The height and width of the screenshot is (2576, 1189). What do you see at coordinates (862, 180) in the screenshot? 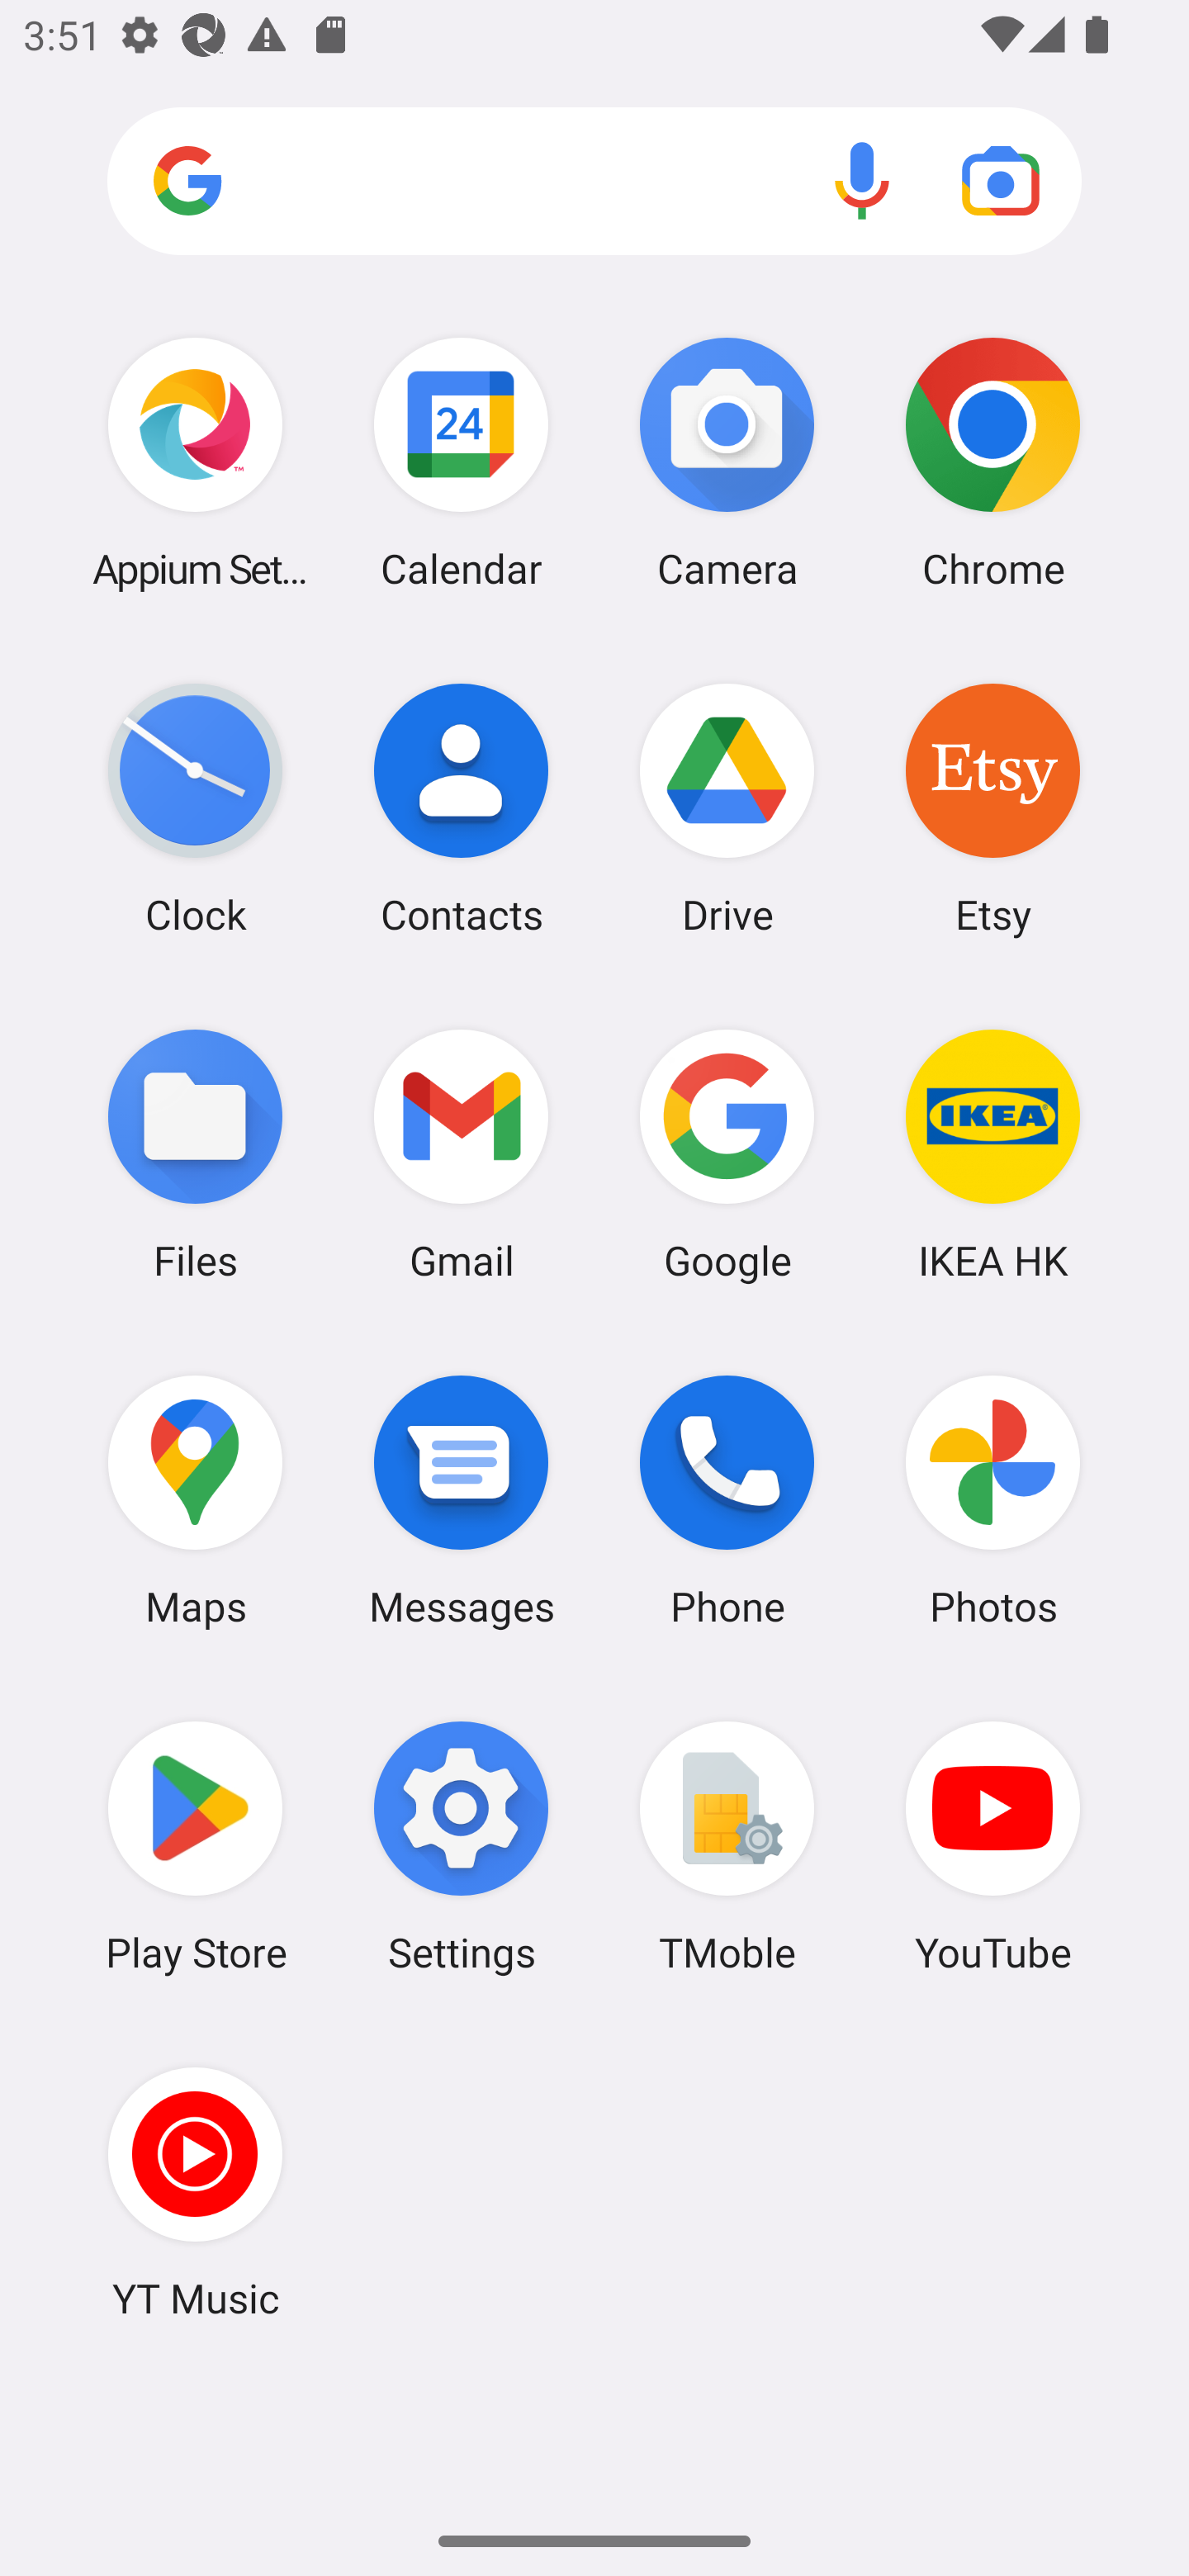
I see `Voice search` at bounding box center [862, 180].